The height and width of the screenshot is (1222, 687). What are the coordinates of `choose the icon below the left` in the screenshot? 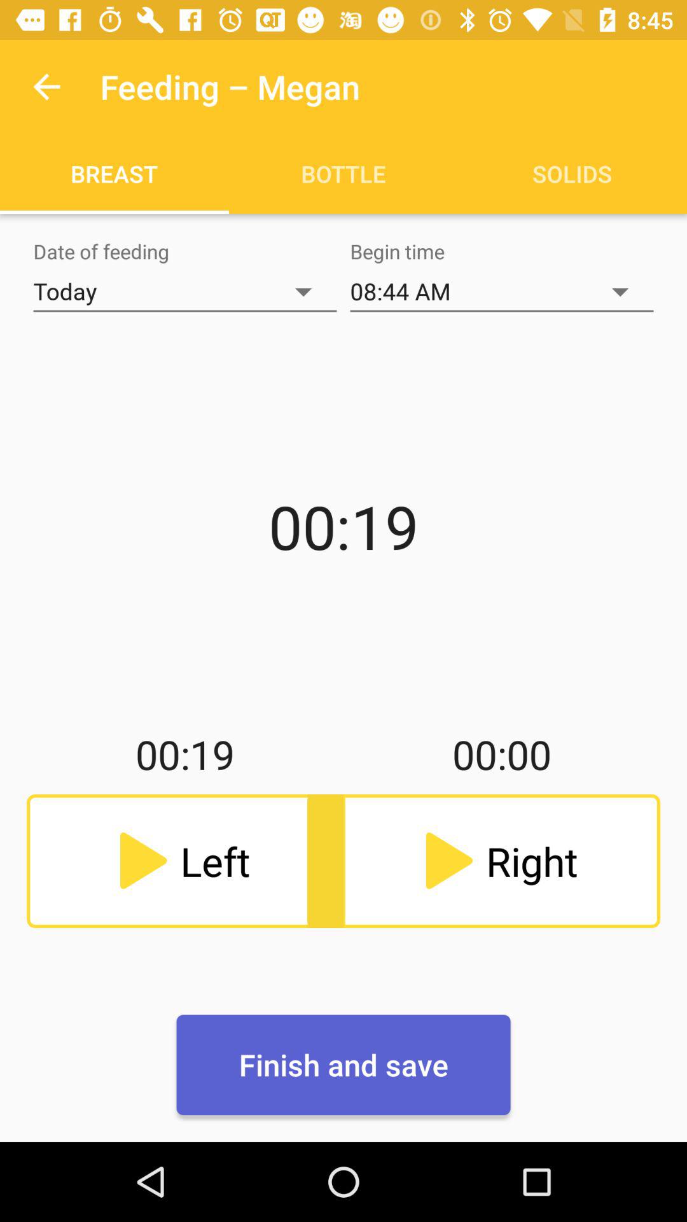 It's located at (343, 1065).